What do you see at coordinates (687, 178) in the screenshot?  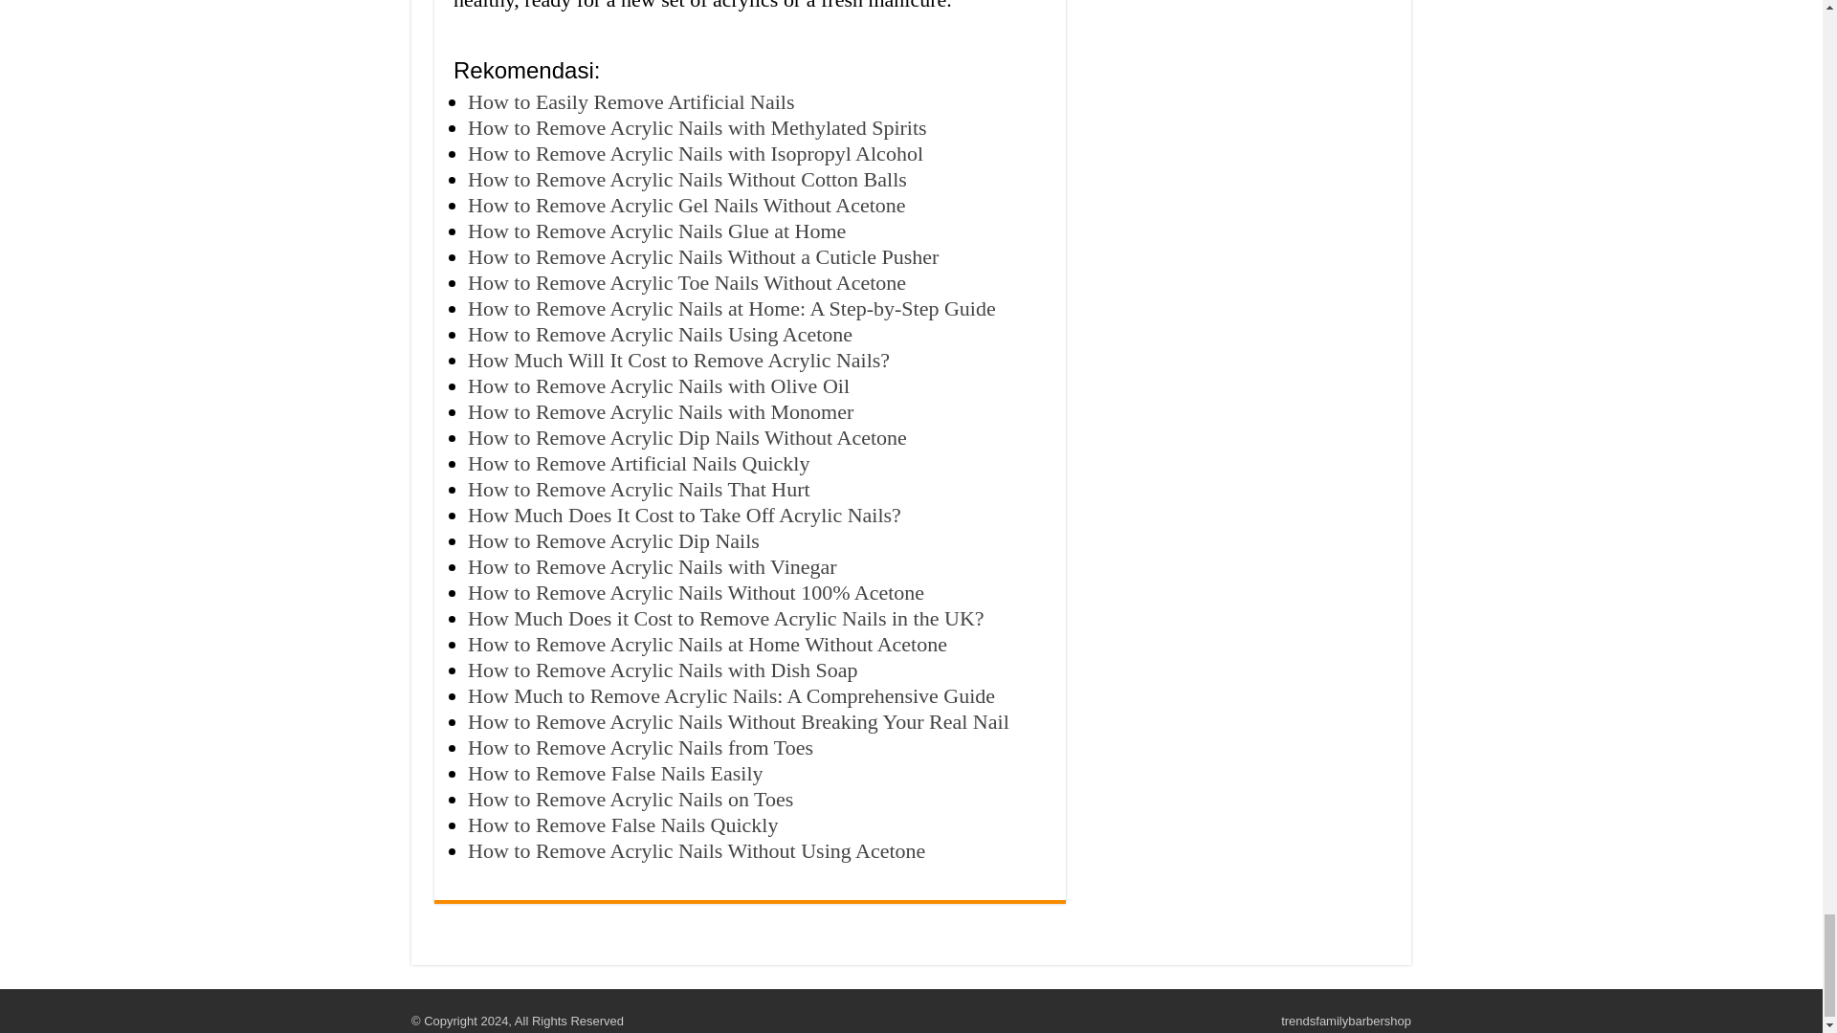 I see `How to Remove Acrylic Nails Without Cotton Balls` at bounding box center [687, 178].